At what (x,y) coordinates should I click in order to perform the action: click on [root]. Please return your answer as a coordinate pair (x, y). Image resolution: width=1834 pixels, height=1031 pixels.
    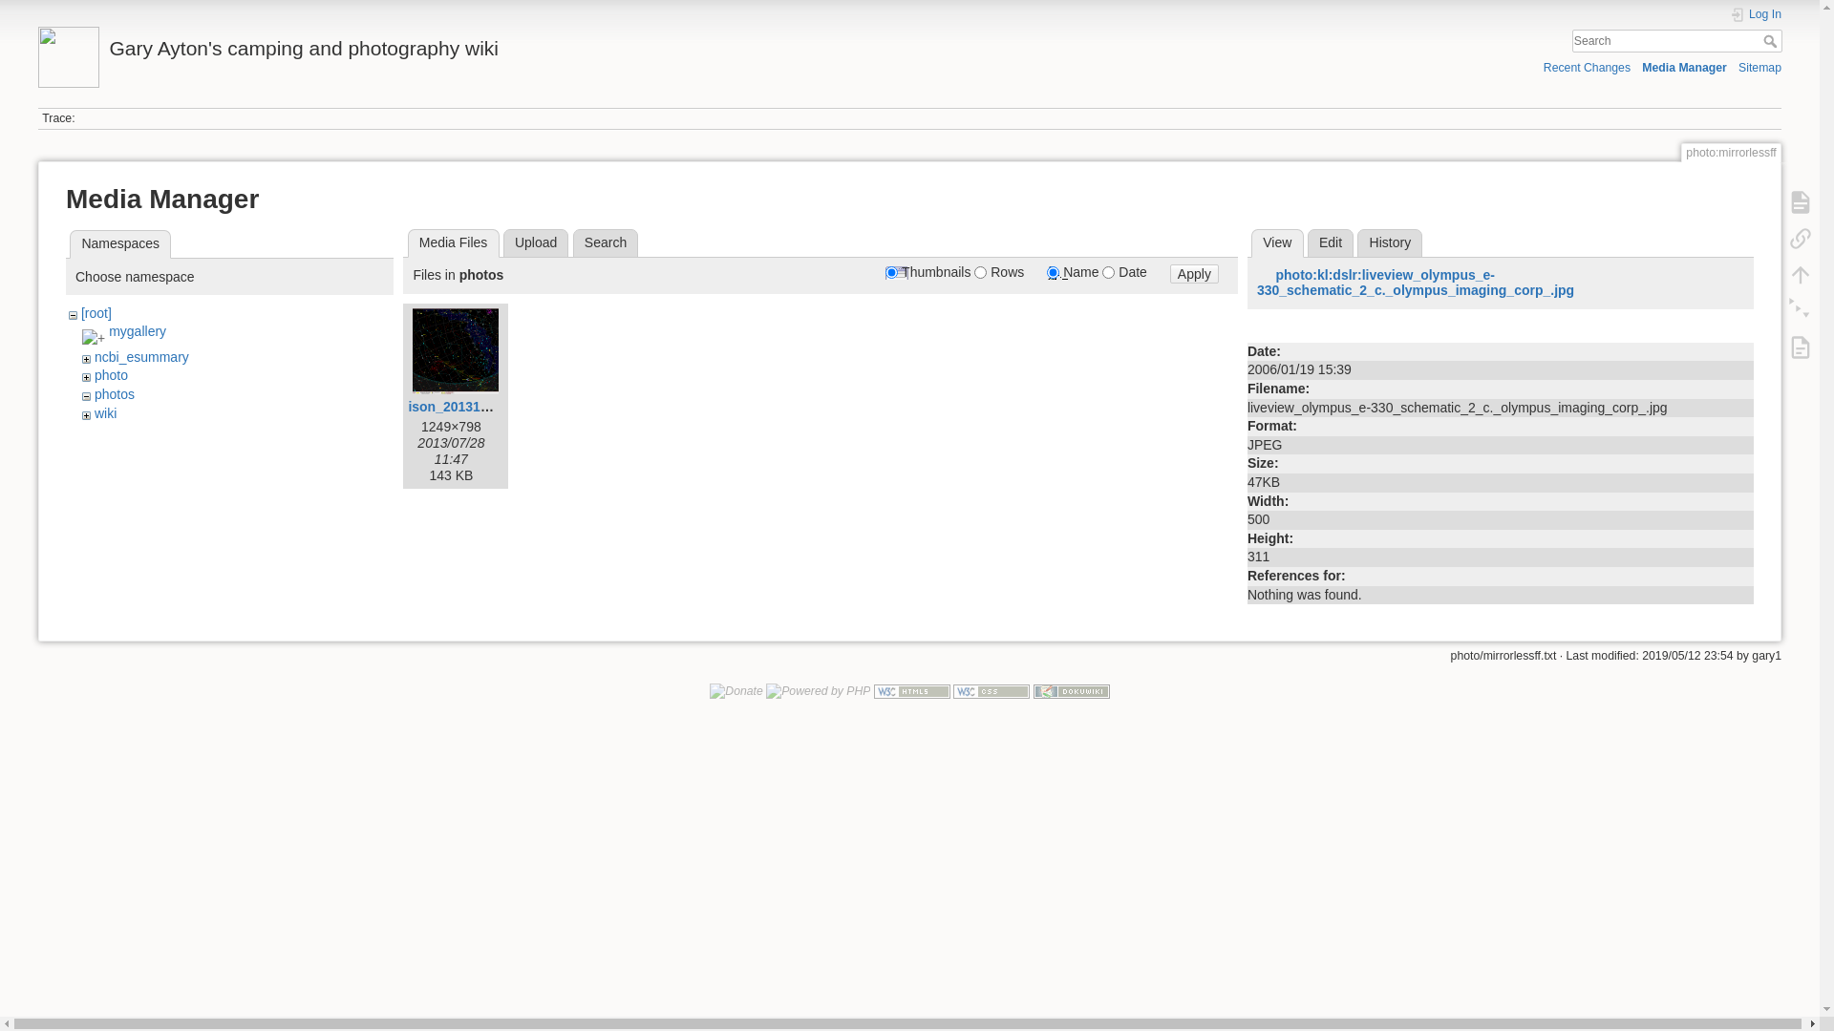
    Looking at the image, I should click on (96, 313).